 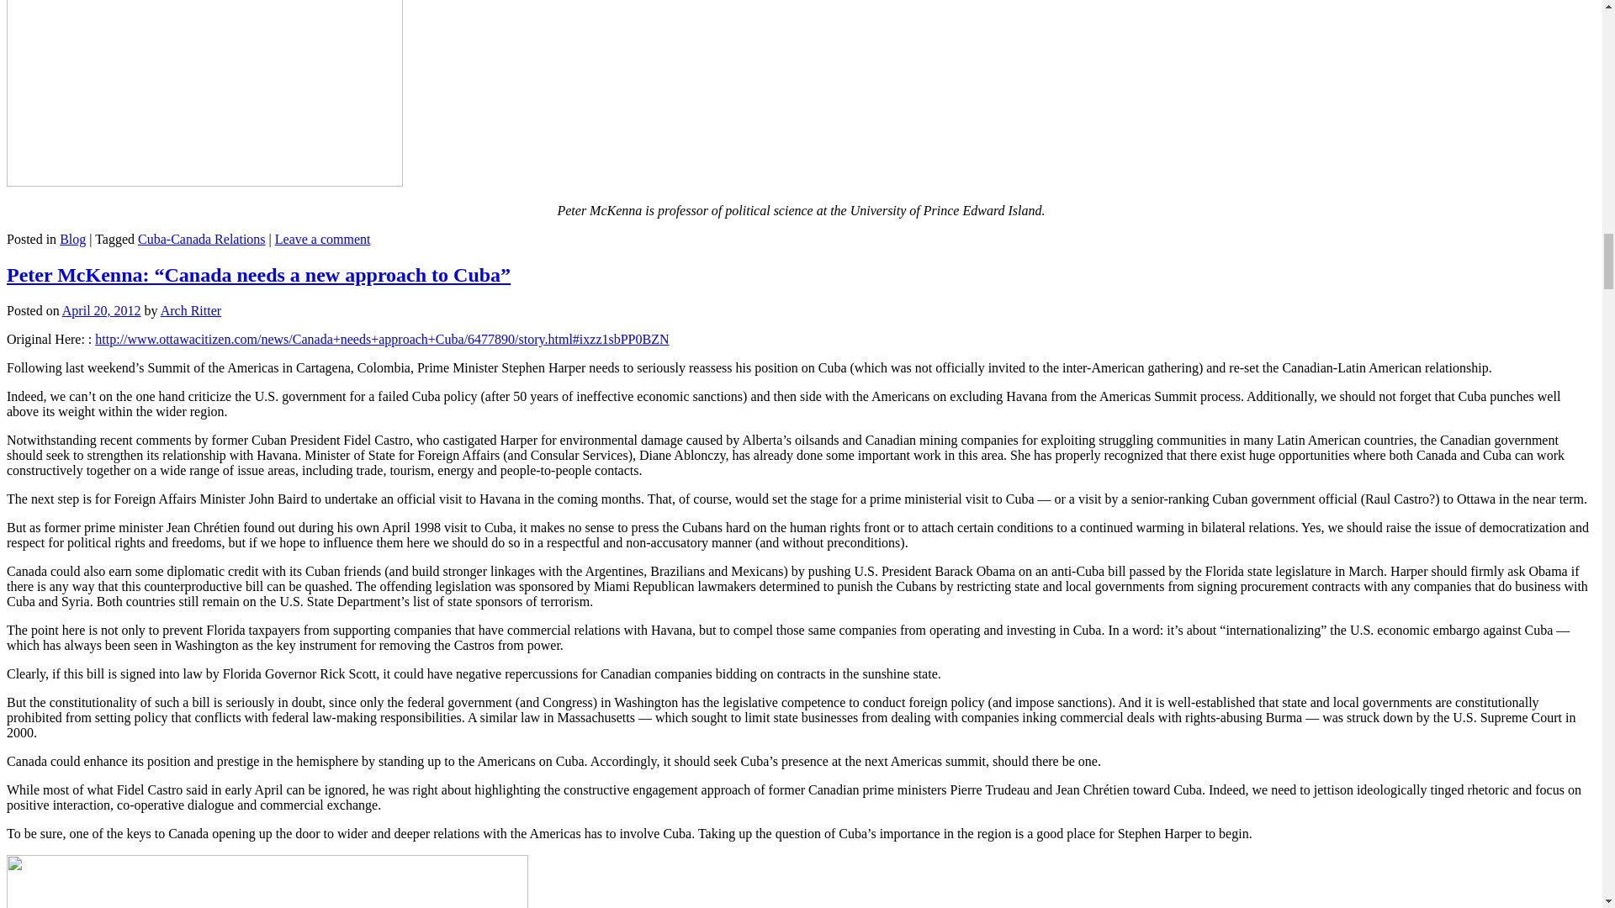 What do you see at coordinates (267, 881) in the screenshot?
I see `Peter McKenna` at bounding box center [267, 881].